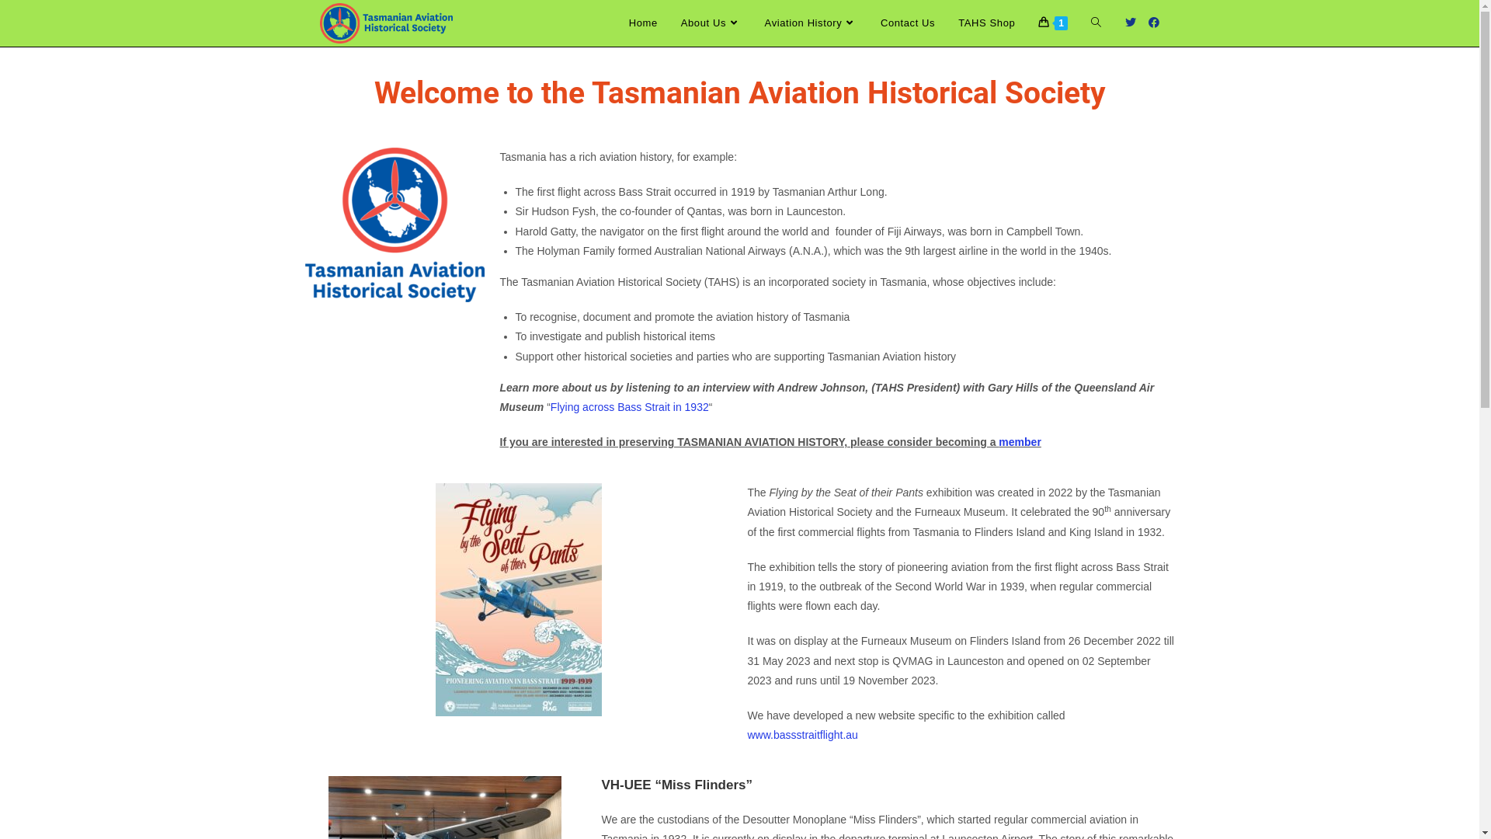 Image resolution: width=1491 pixels, height=839 pixels. Describe the element at coordinates (630, 407) in the screenshot. I see `Flying across Bass Strait in 1932` at that location.